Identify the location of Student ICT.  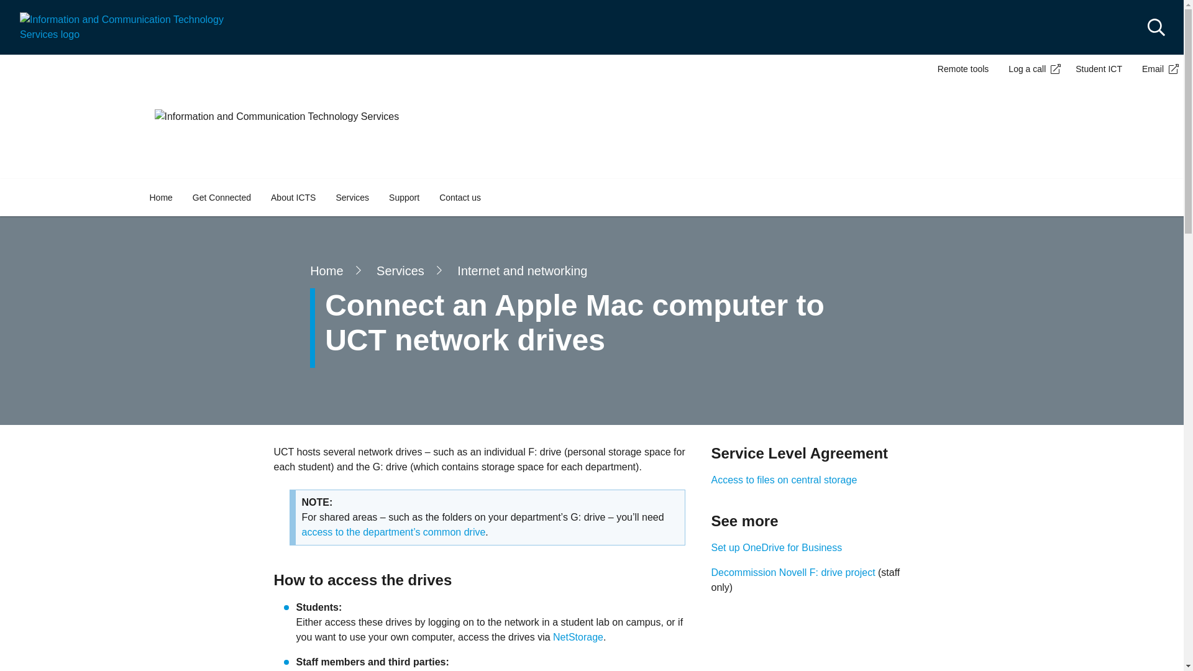
(1099, 68).